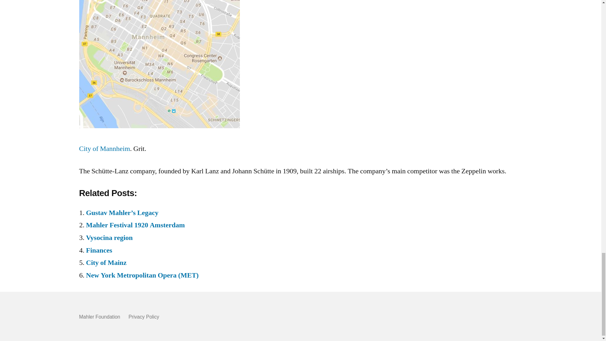 The width and height of the screenshot is (606, 341). What do you see at coordinates (99, 250) in the screenshot?
I see `Finances` at bounding box center [99, 250].